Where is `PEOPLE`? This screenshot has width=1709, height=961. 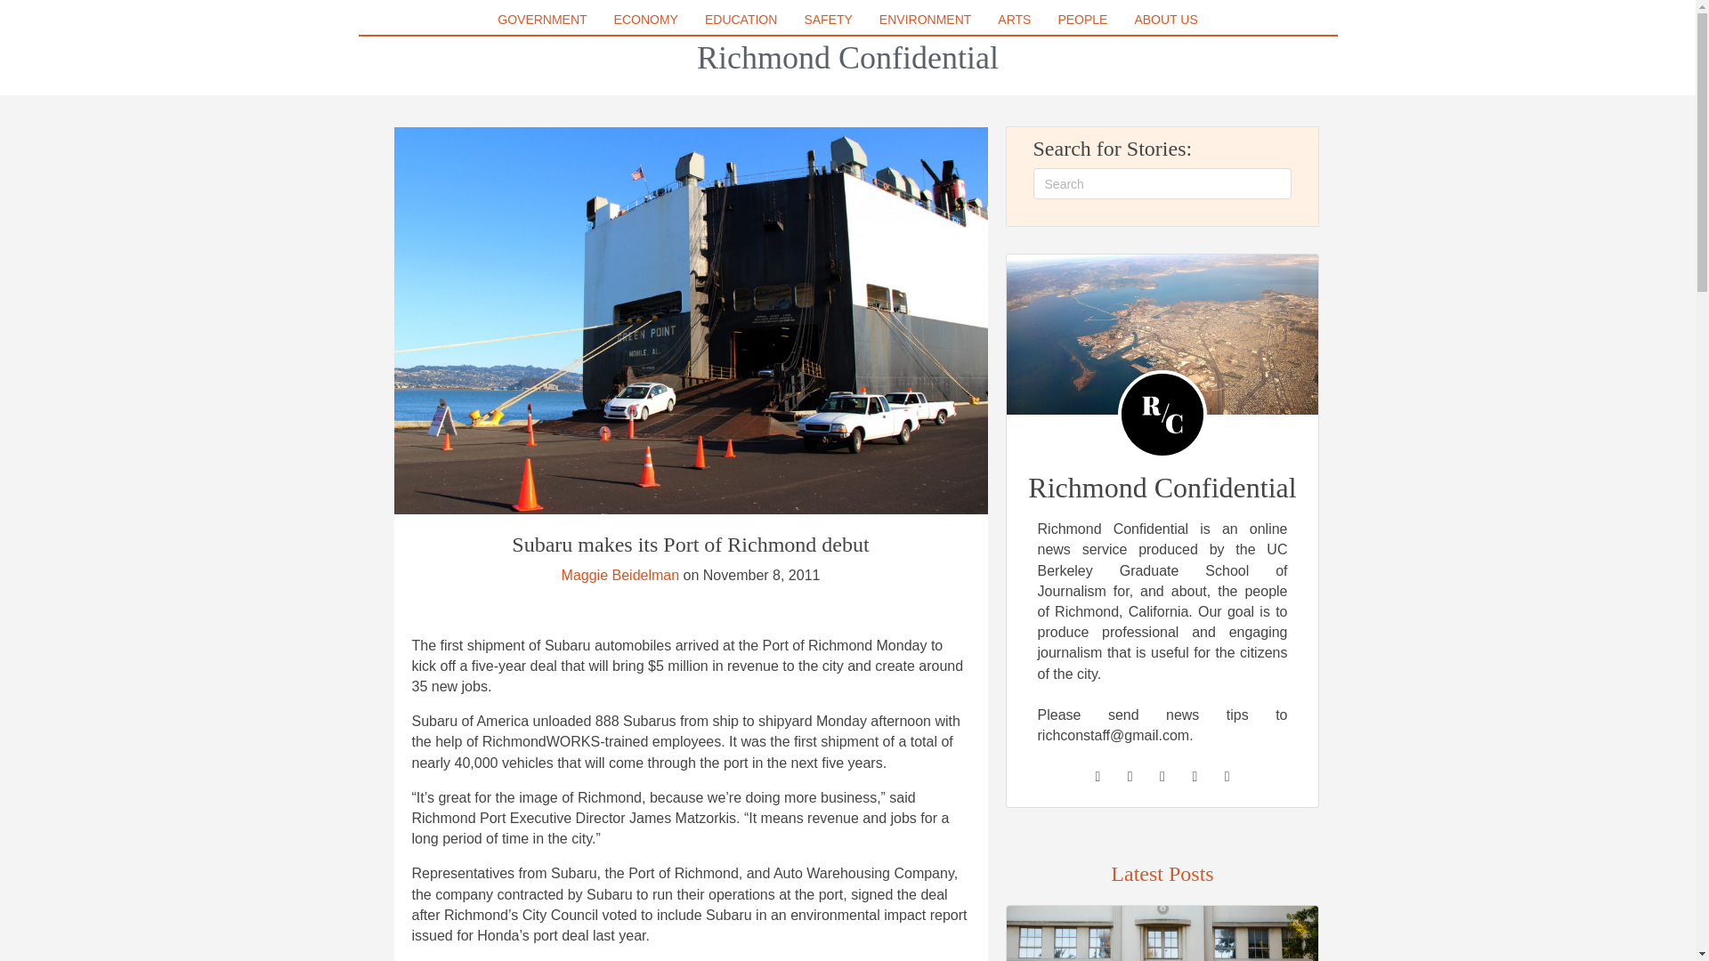
PEOPLE is located at coordinates (1082, 19).